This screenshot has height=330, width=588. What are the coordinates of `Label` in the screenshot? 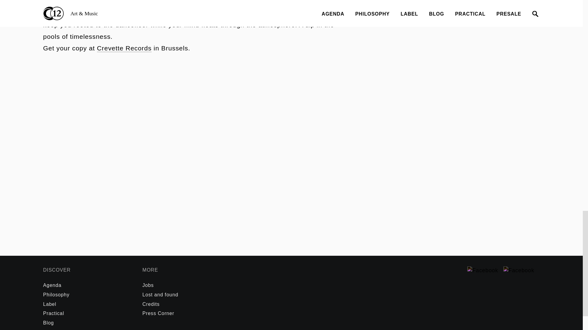 It's located at (50, 304).